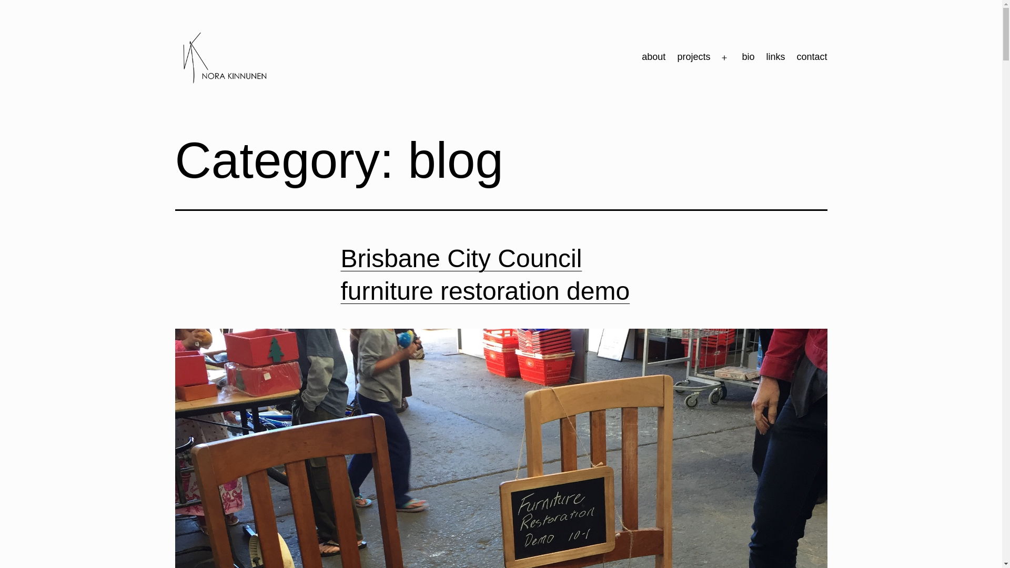 The width and height of the screenshot is (1010, 568). Describe the element at coordinates (724, 58) in the screenshot. I see `Open menu` at that location.